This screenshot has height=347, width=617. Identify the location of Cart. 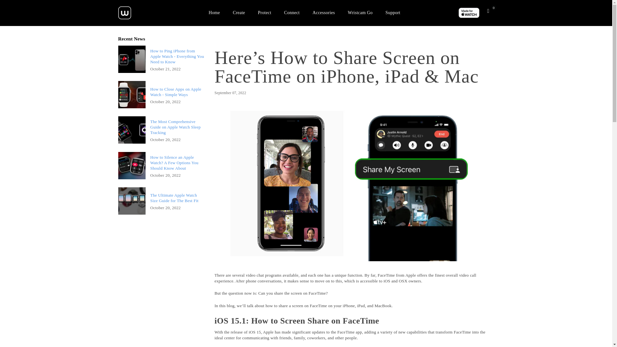
(488, 11).